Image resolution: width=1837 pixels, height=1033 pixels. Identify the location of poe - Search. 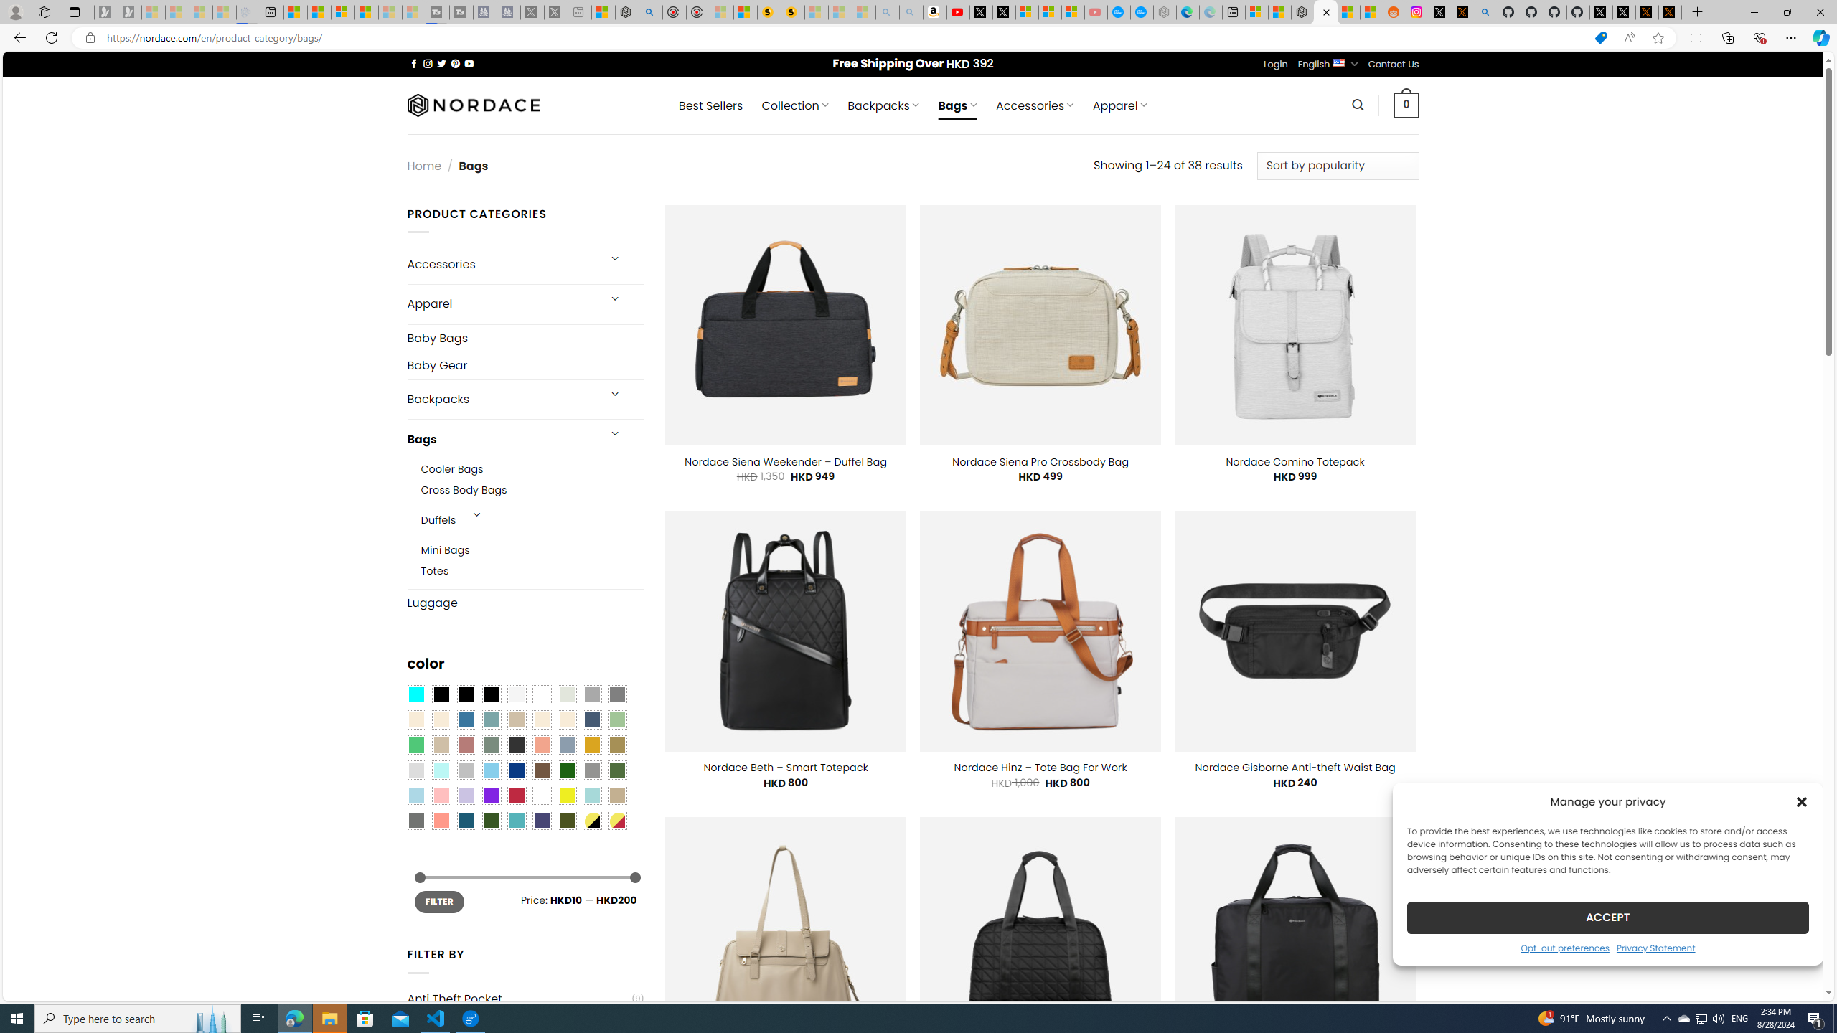
(651, 12).